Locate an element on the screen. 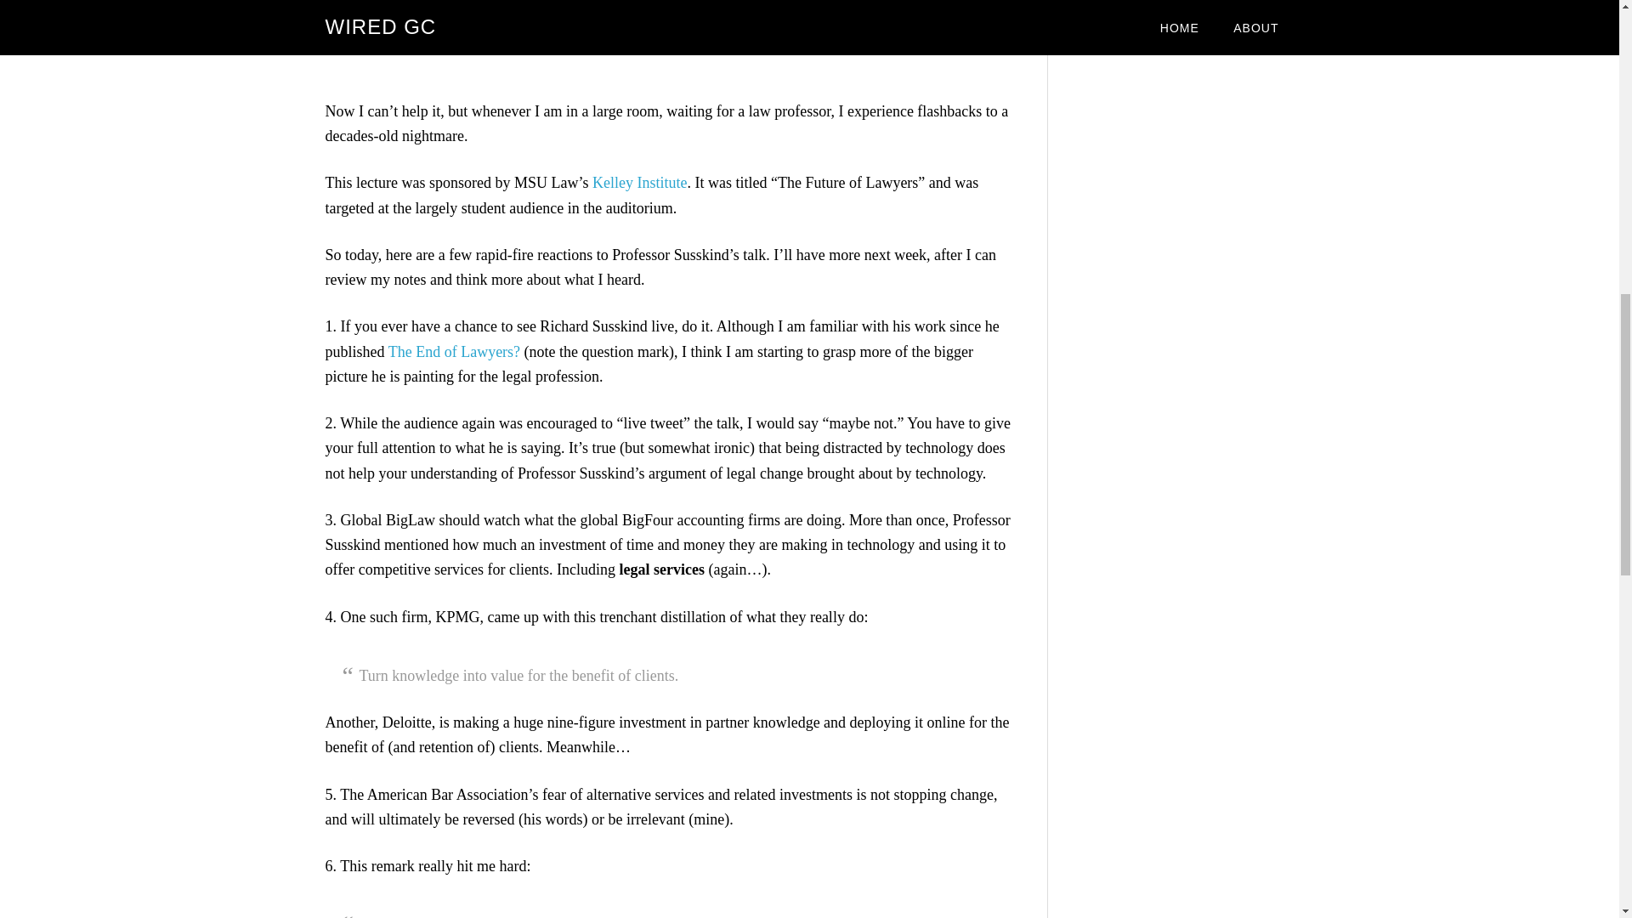 The height and width of the screenshot is (918, 1632). The End of Lawyers? is located at coordinates (454, 352).